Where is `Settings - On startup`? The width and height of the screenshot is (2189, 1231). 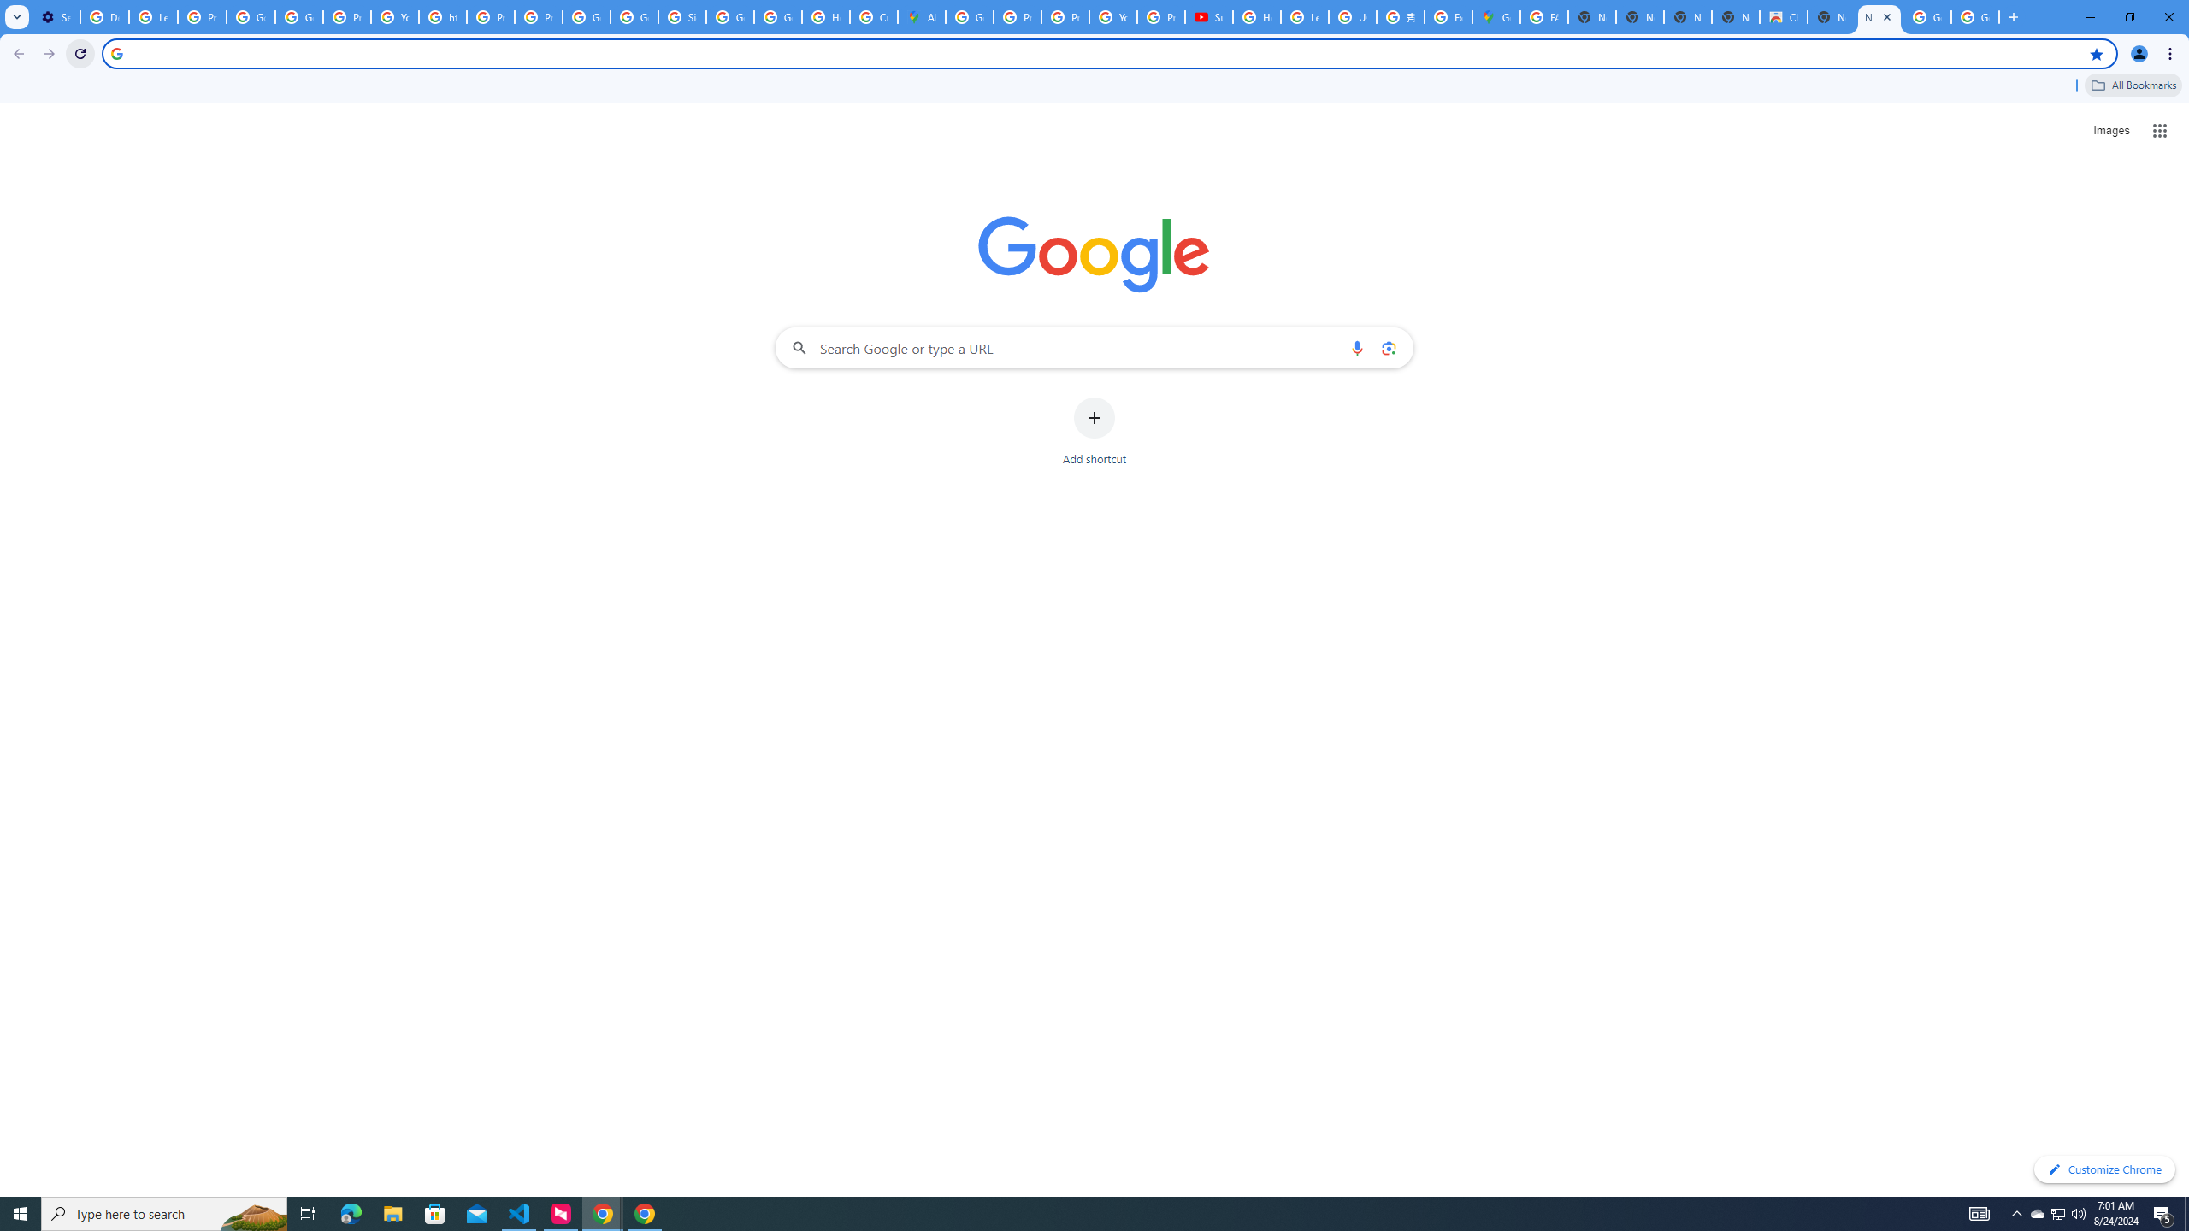
Settings - On startup is located at coordinates (56, 17).